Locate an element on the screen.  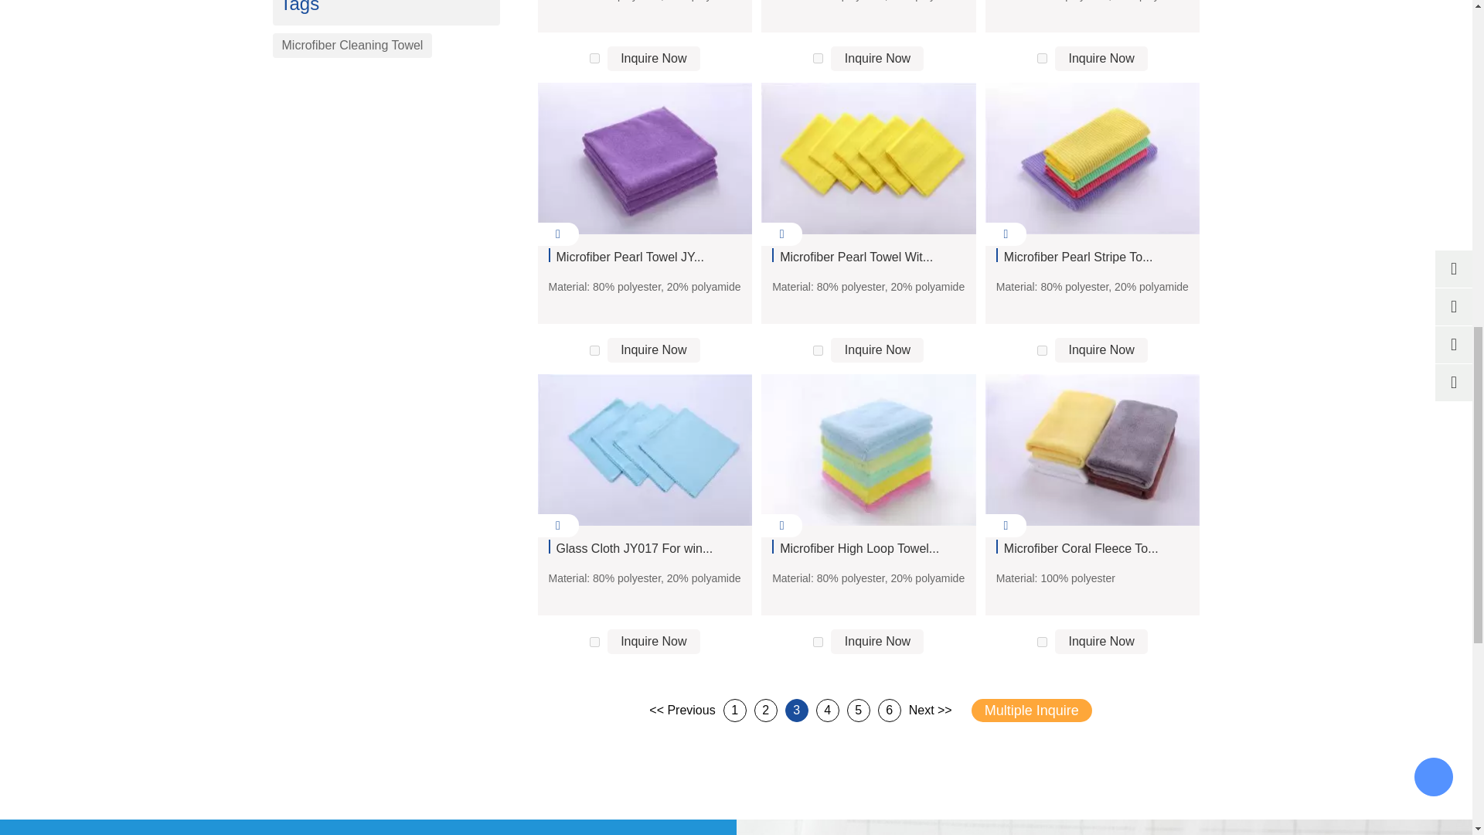
23 is located at coordinates (594, 351).